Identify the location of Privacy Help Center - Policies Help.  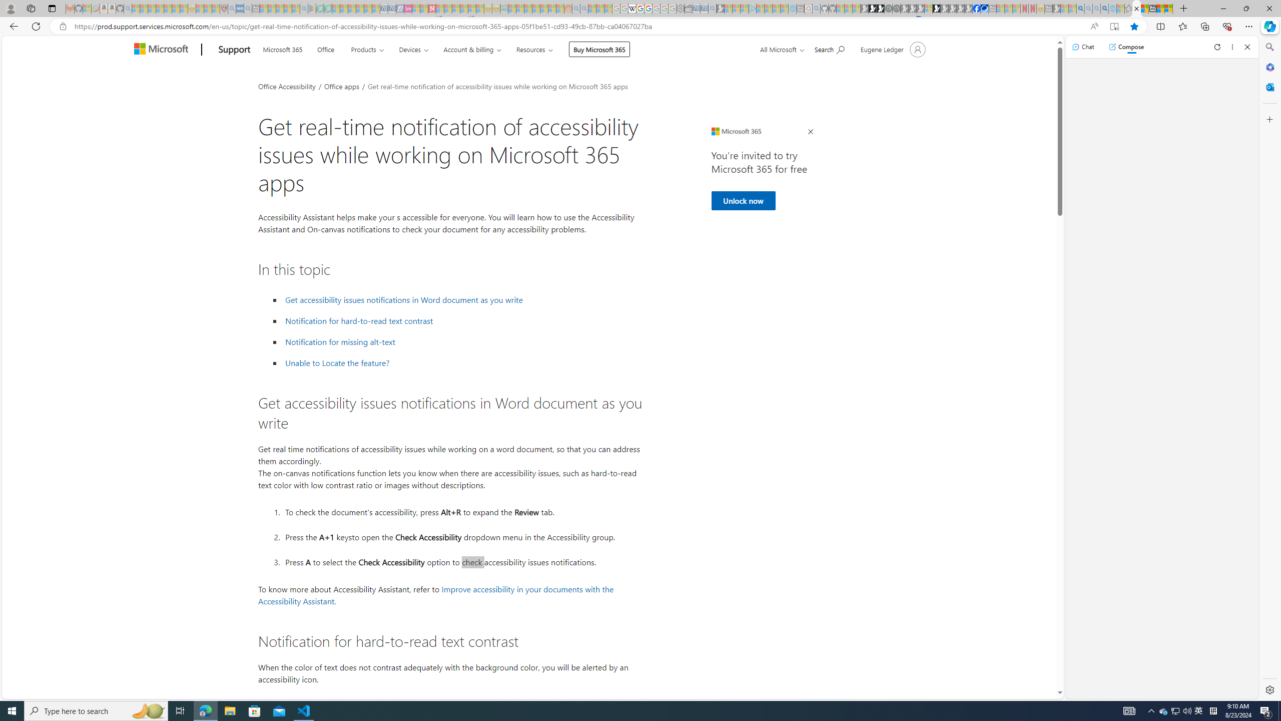
(639, 9).